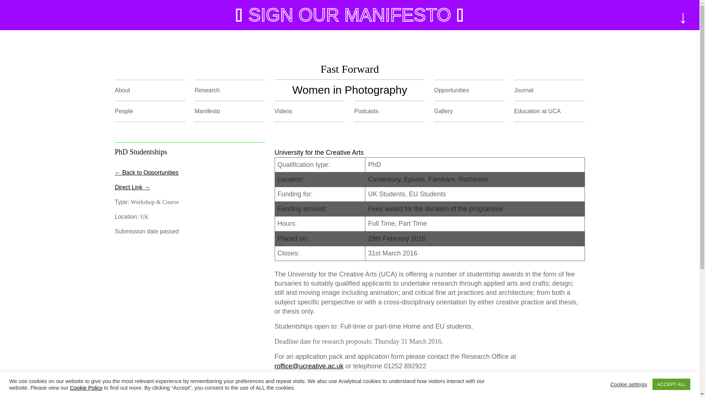 The height and width of the screenshot is (397, 705). I want to click on ACCEPT ALL, so click(671, 384).